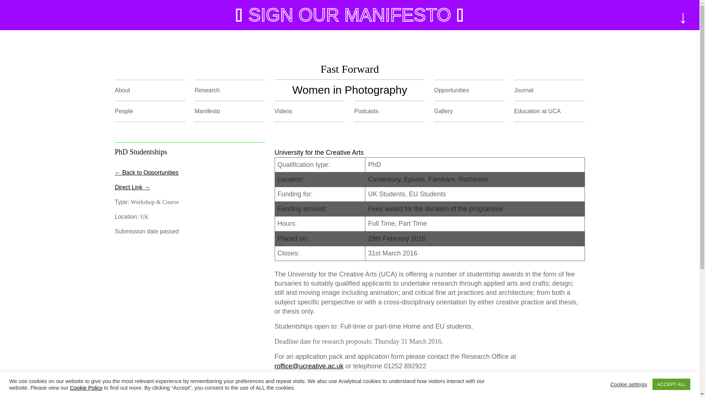 The height and width of the screenshot is (397, 705). I want to click on ACCEPT ALL, so click(671, 384).